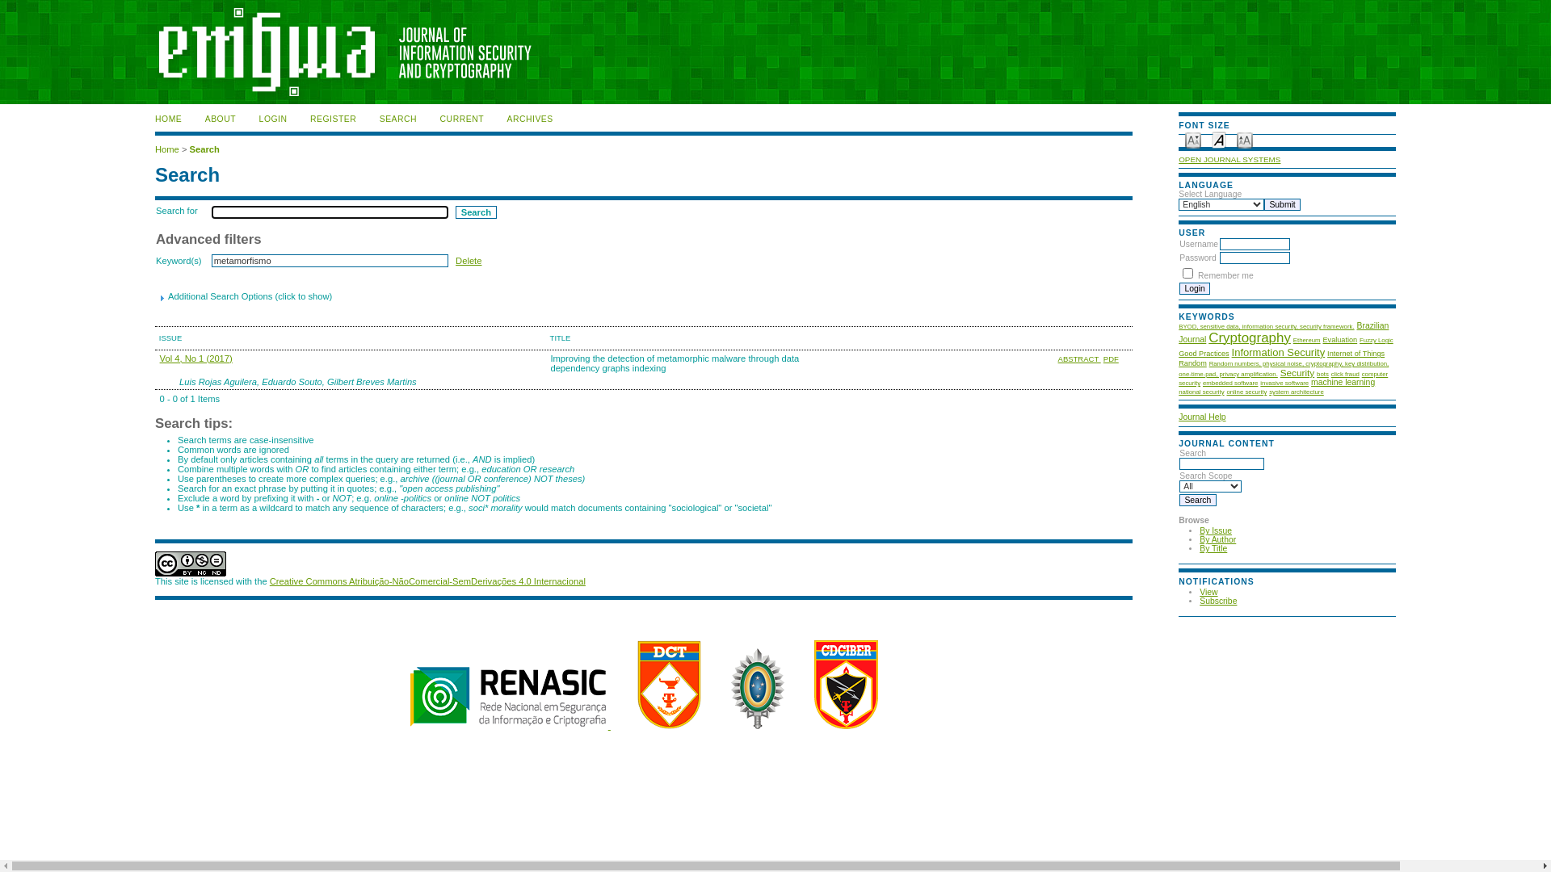  Describe the element at coordinates (1323, 373) in the screenshot. I see `bots` at that location.